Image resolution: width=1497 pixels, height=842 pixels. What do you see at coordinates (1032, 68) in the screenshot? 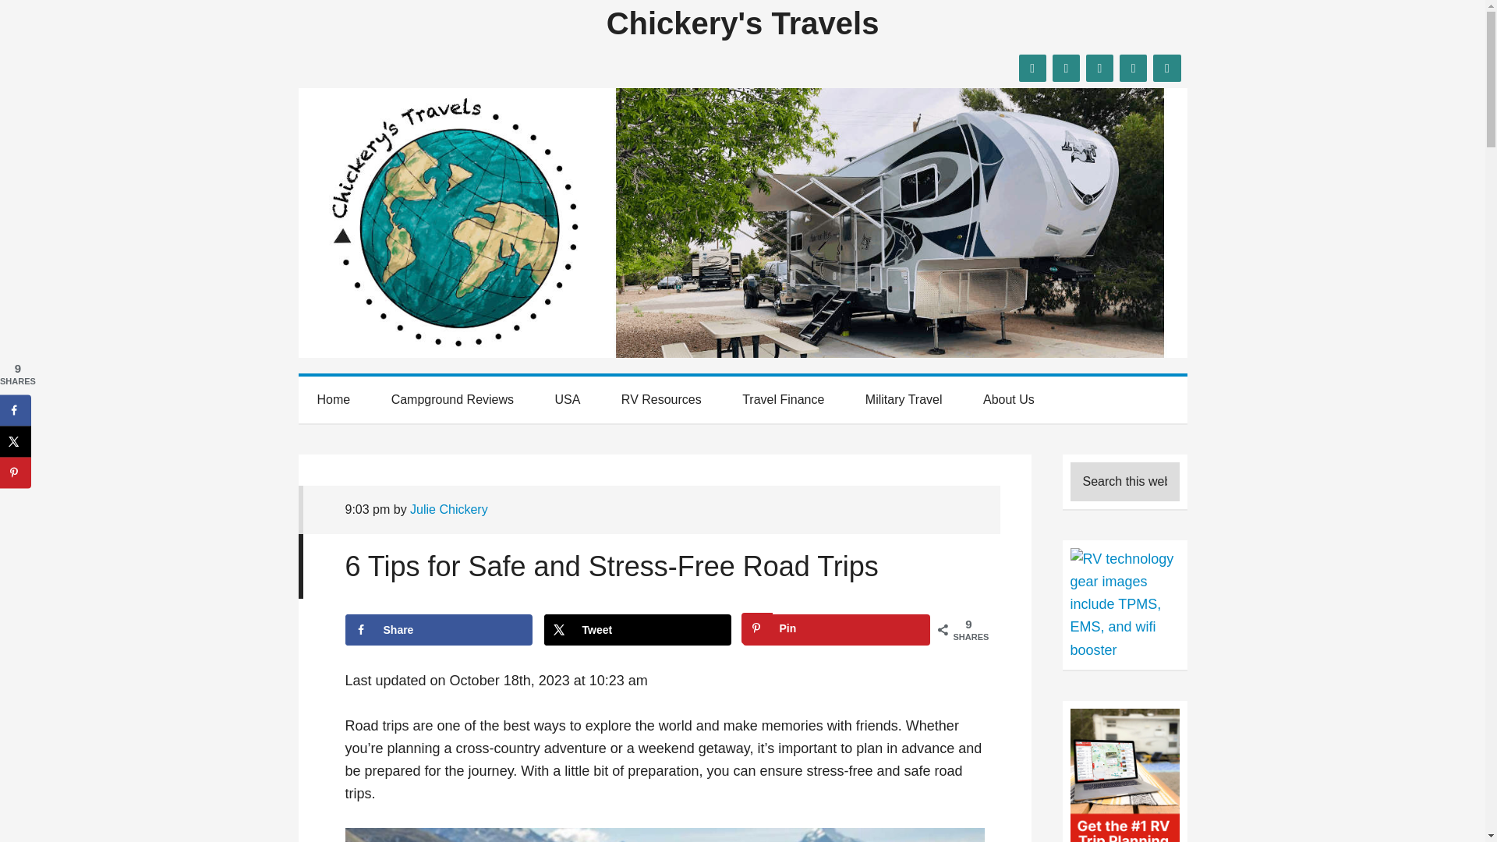
I see `Facebook` at bounding box center [1032, 68].